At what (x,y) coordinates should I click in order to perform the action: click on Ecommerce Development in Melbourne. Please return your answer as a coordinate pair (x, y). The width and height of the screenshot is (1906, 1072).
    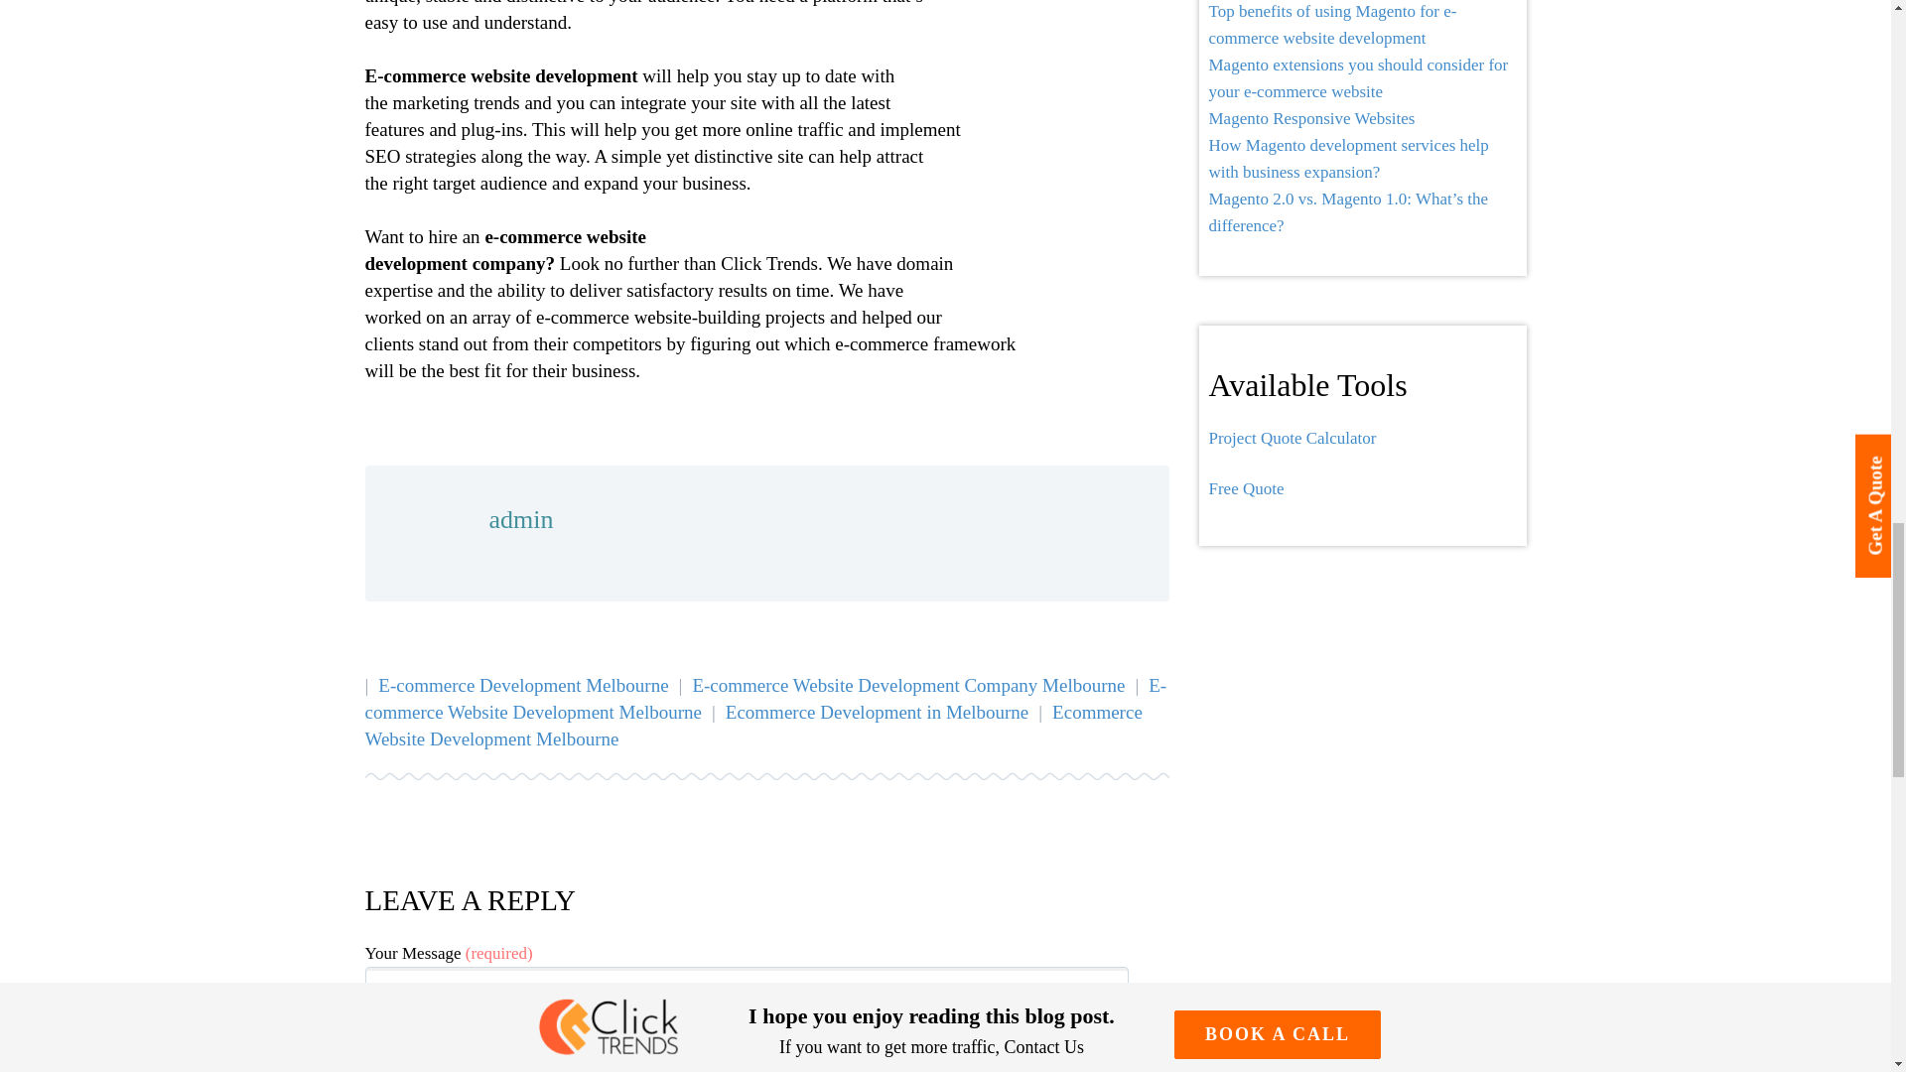
    Looking at the image, I should click on (878, 712).